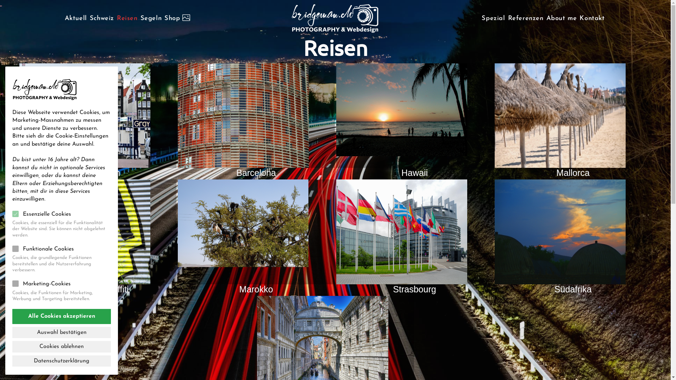 The width and height of the screenshot is (676, 380). Describe the element at coordinates (401, 232) in the screenshot. I see `Strasbourg` at that location.